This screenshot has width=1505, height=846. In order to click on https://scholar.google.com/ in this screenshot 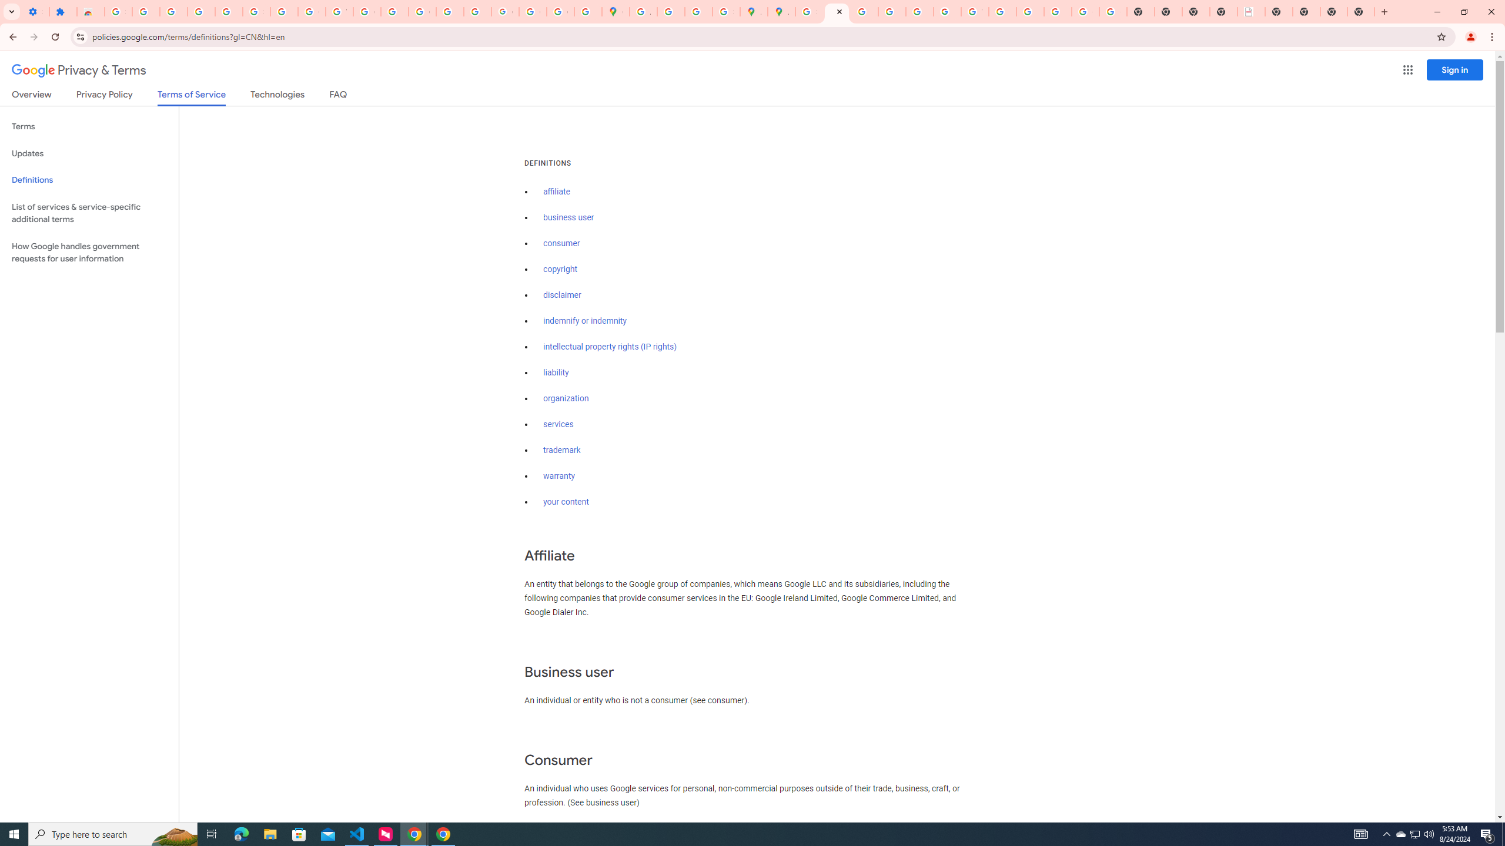, I will do `click(395, 12)`.